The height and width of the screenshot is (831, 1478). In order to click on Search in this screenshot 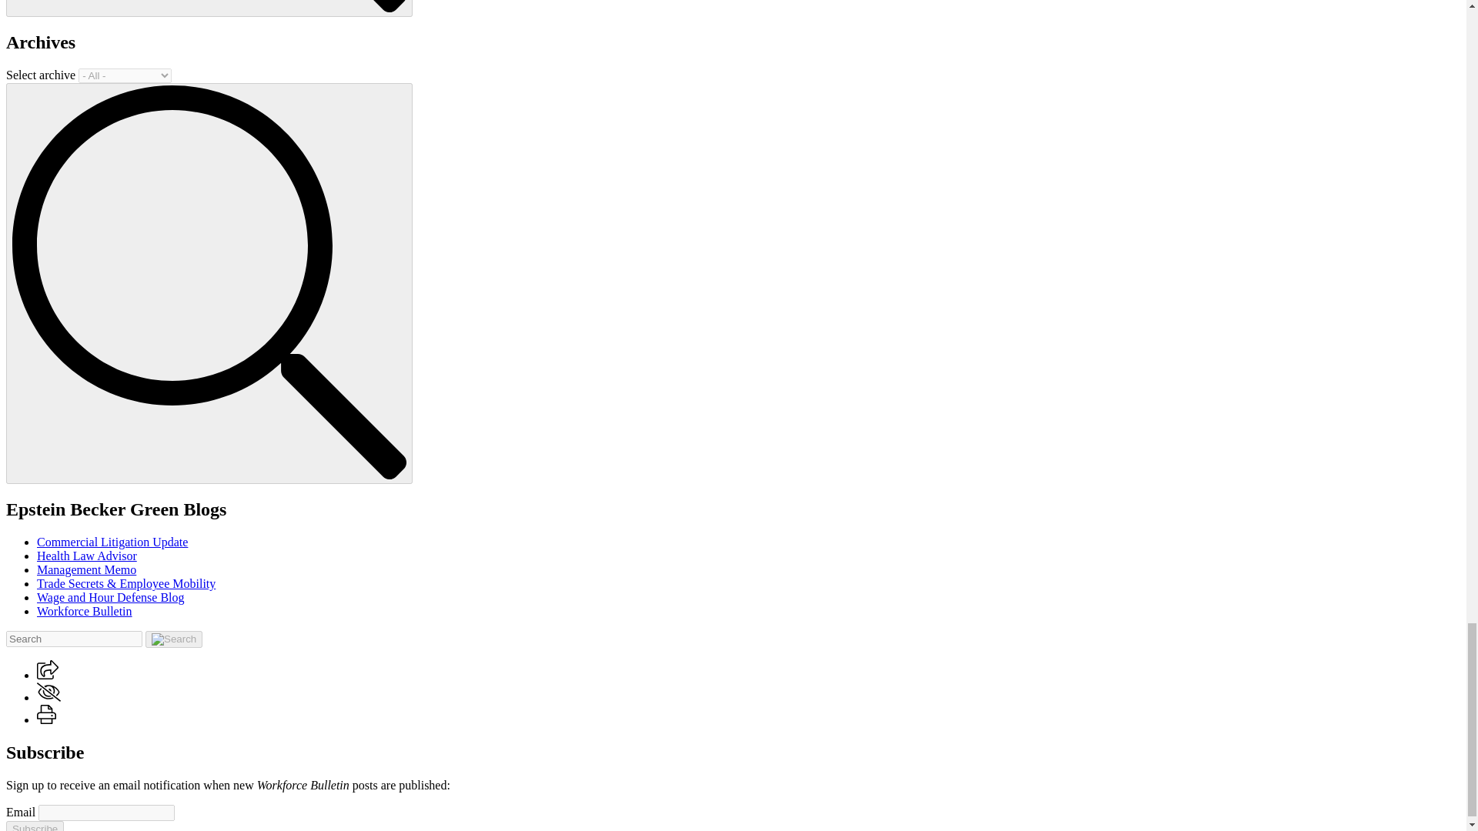, I will do `click(209, 6)`.